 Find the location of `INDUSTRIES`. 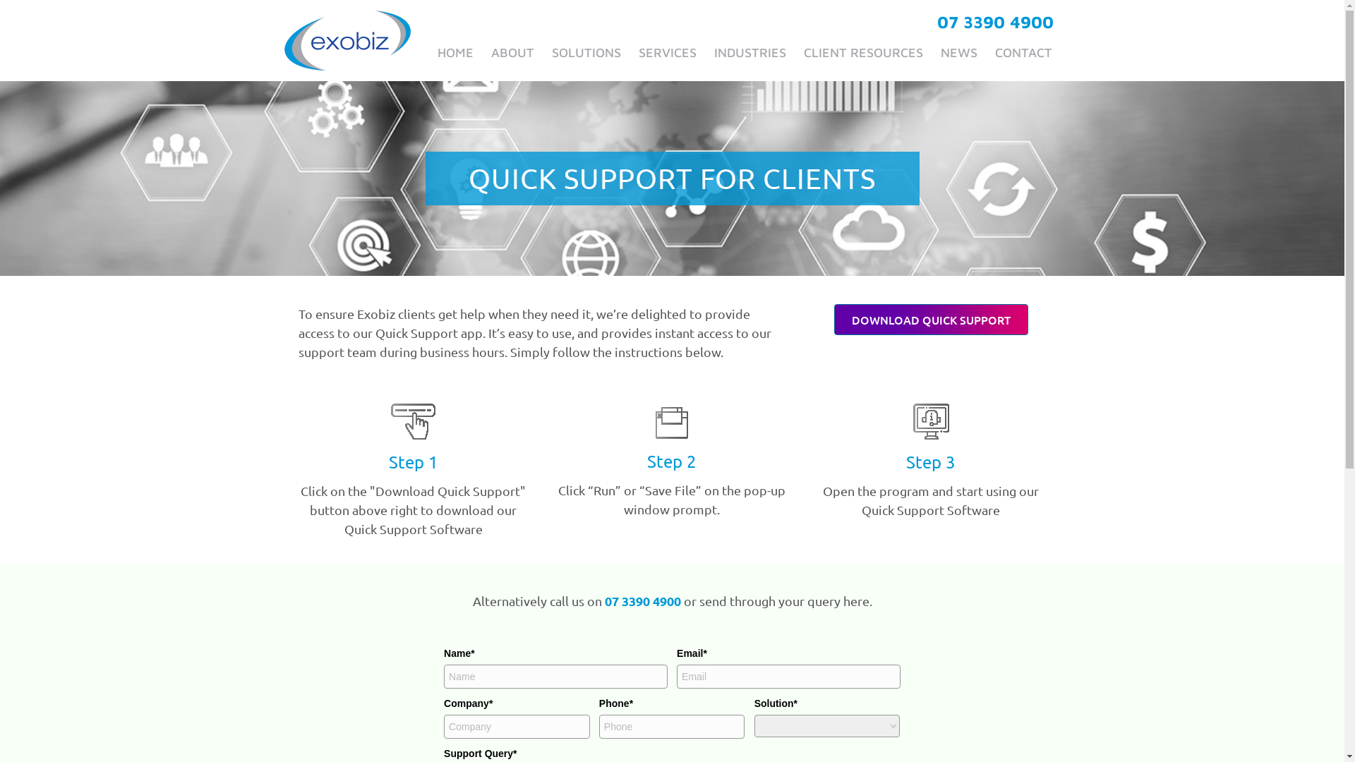

INDUSTRIES is located at coordinates (750, 52).